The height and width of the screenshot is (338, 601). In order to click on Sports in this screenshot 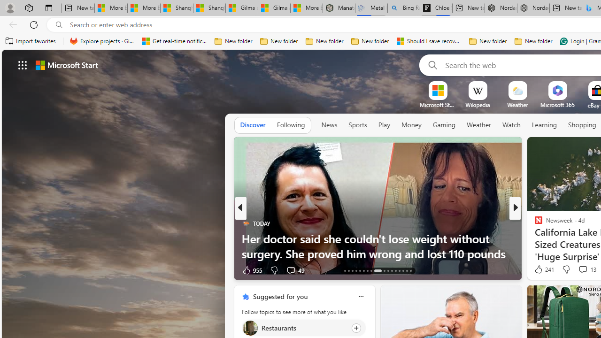, I will do `click(357, 125)`.